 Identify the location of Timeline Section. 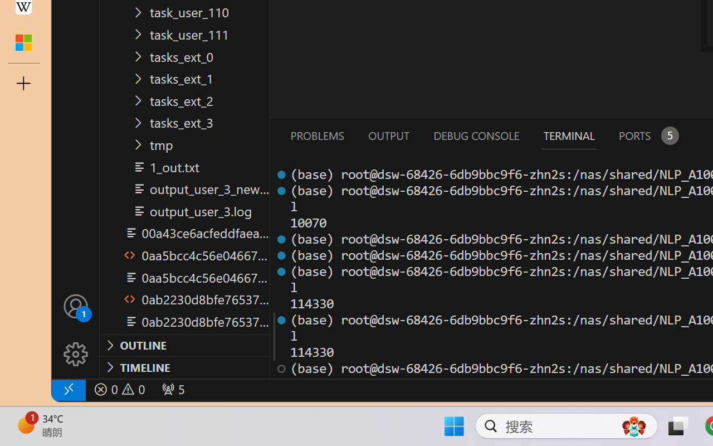
(184, 367).